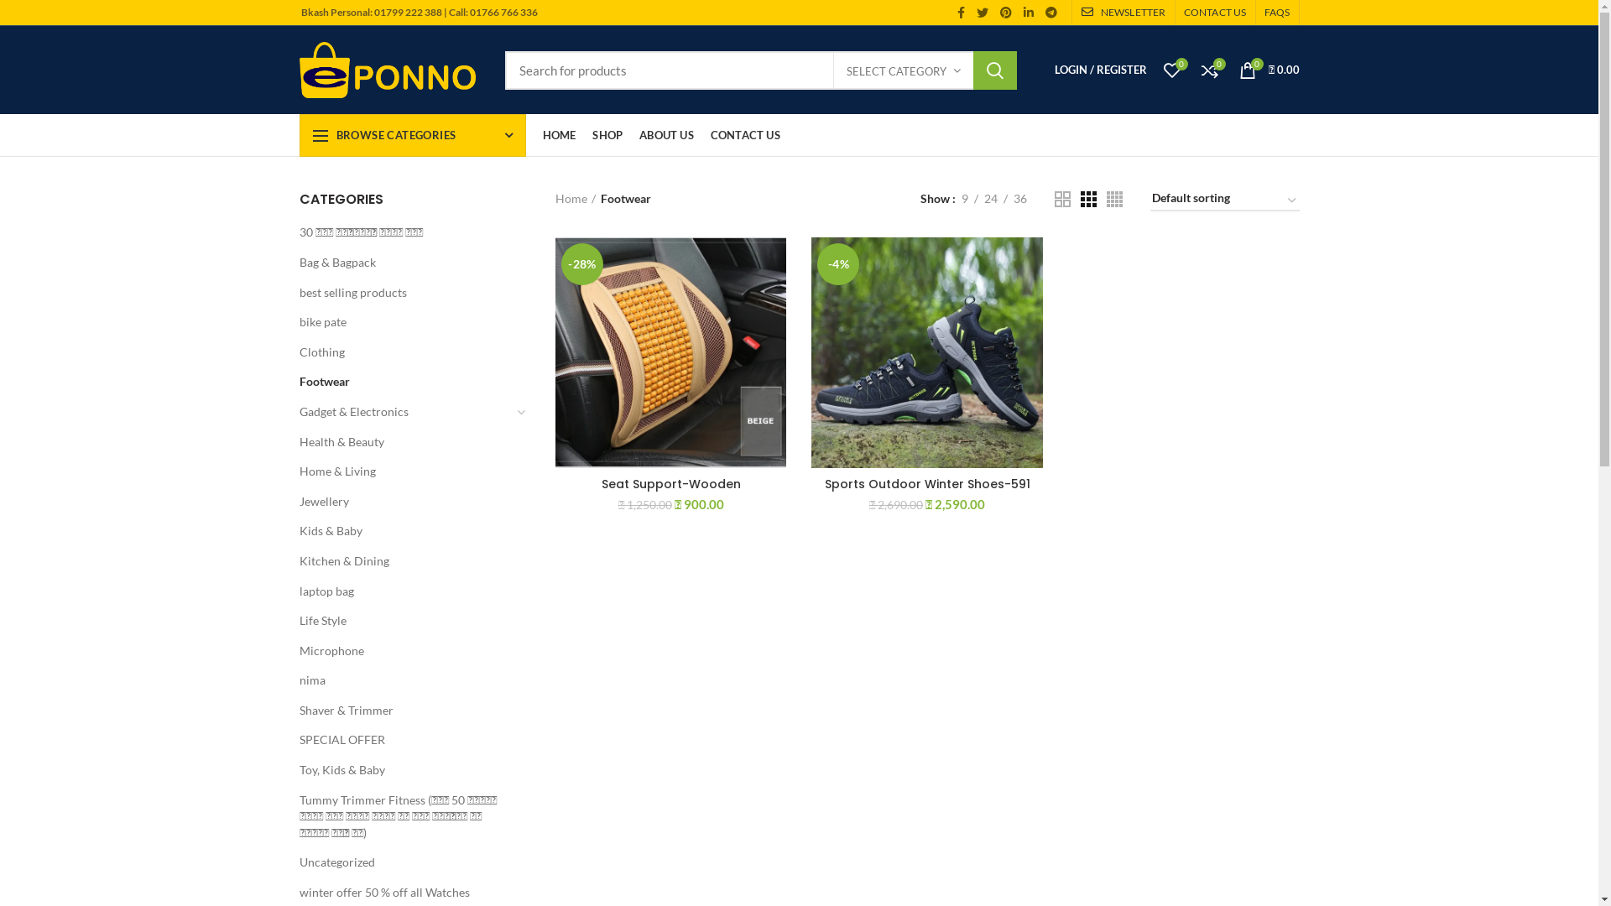 The height and width of the screenshot is (906, 1611). I want to click on CONTACT US, so click(1215, 13).